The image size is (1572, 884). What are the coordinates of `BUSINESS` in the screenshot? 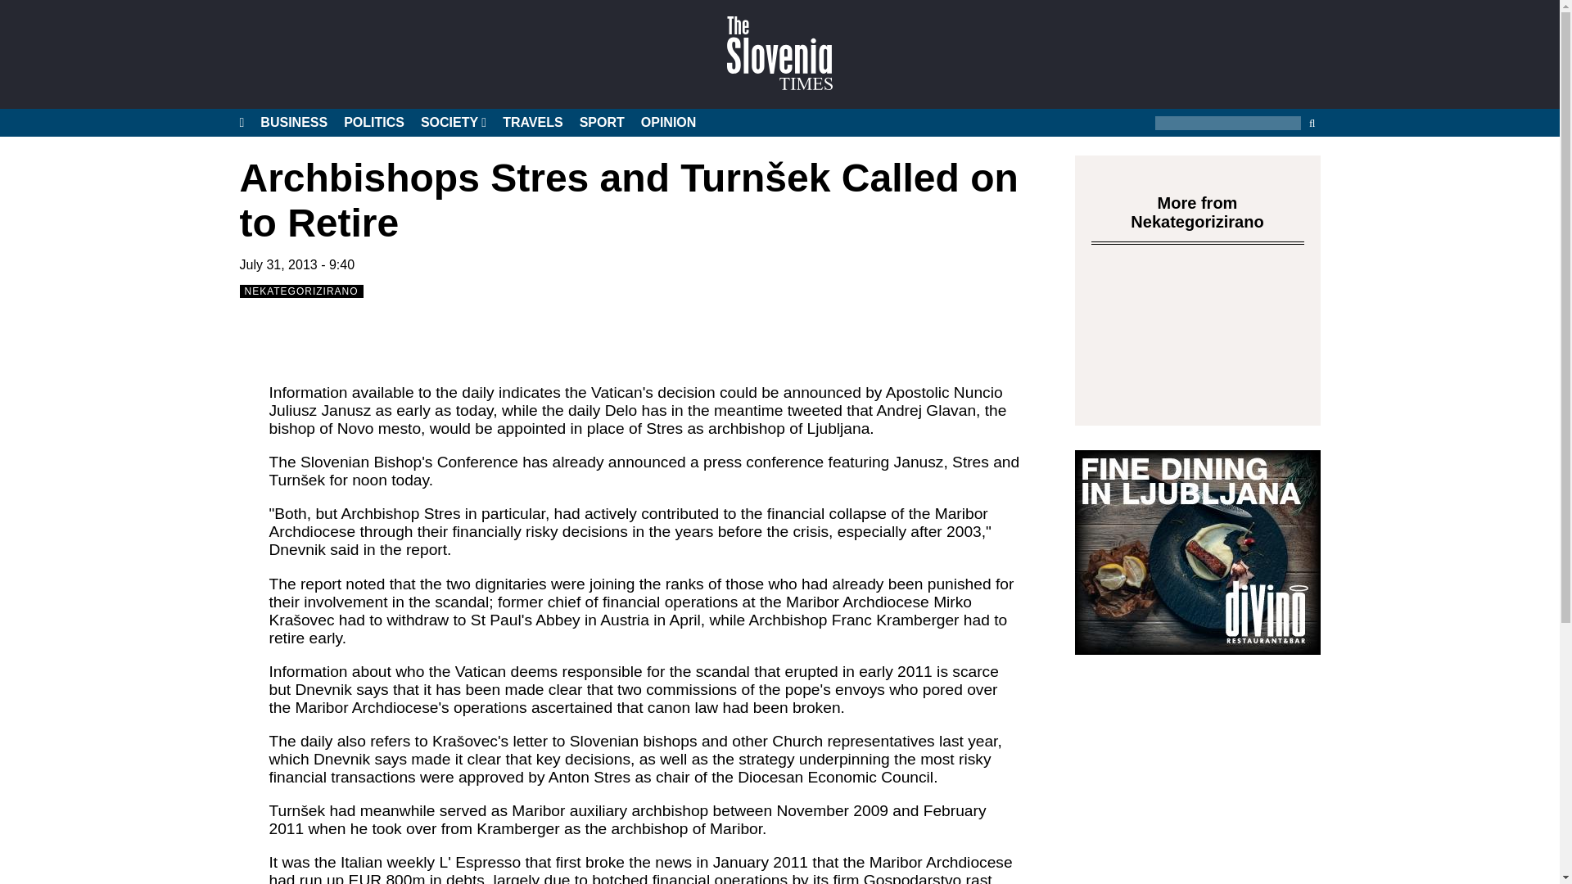 It's located at (293, 123).